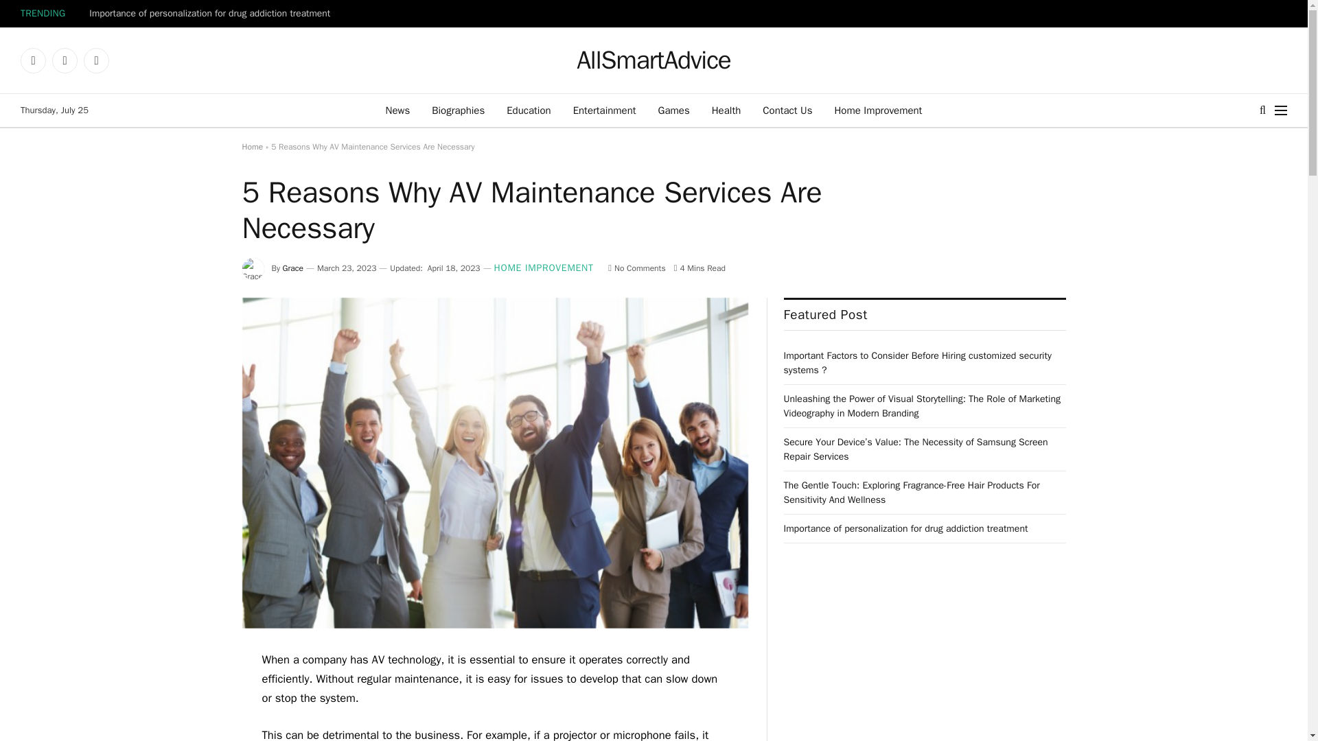 The width and height of the screenshot is (1318, 741). What do you see at coordinates (96, 60) in the screenshot?
I see `Instagram` at bounding box center [96, 60].